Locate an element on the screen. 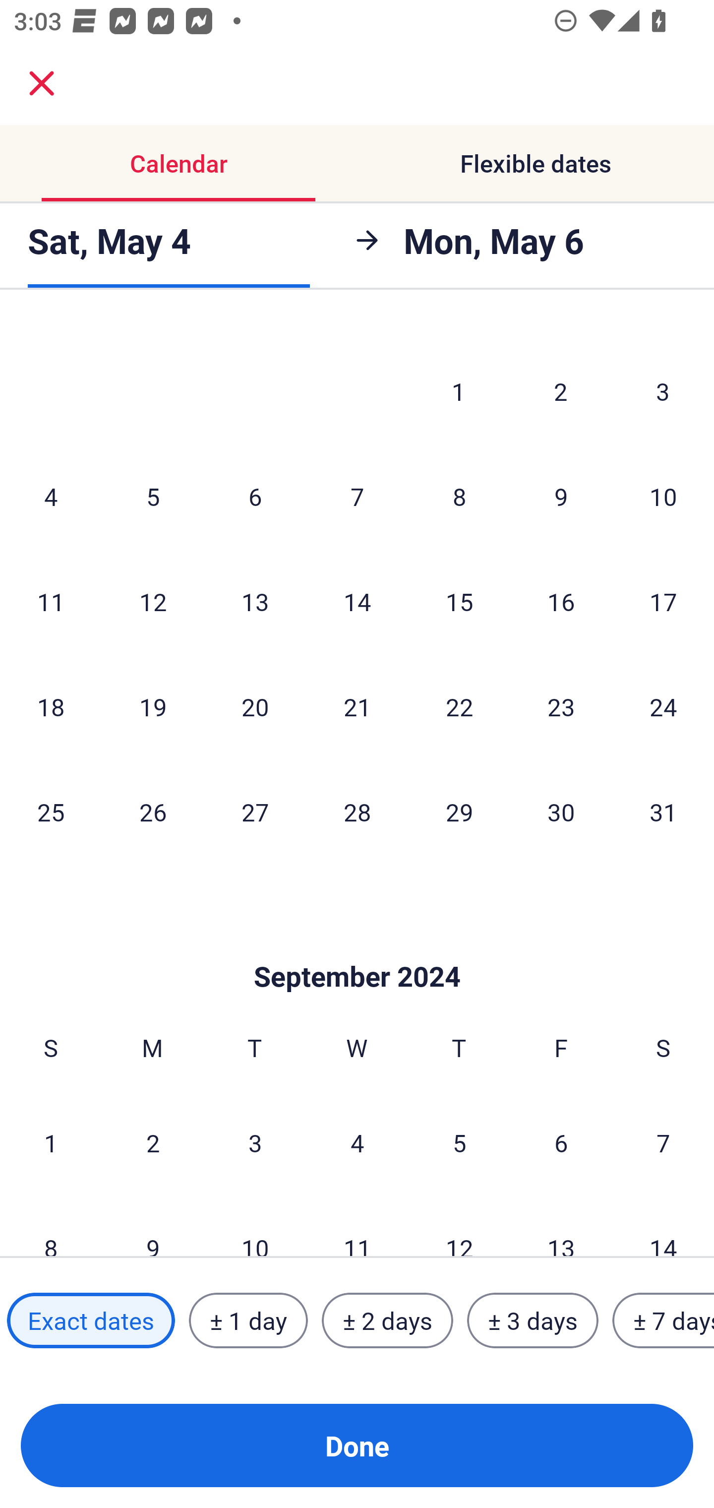  2 Monday, September 2, 2024 is located at coordinates (153, 1142).